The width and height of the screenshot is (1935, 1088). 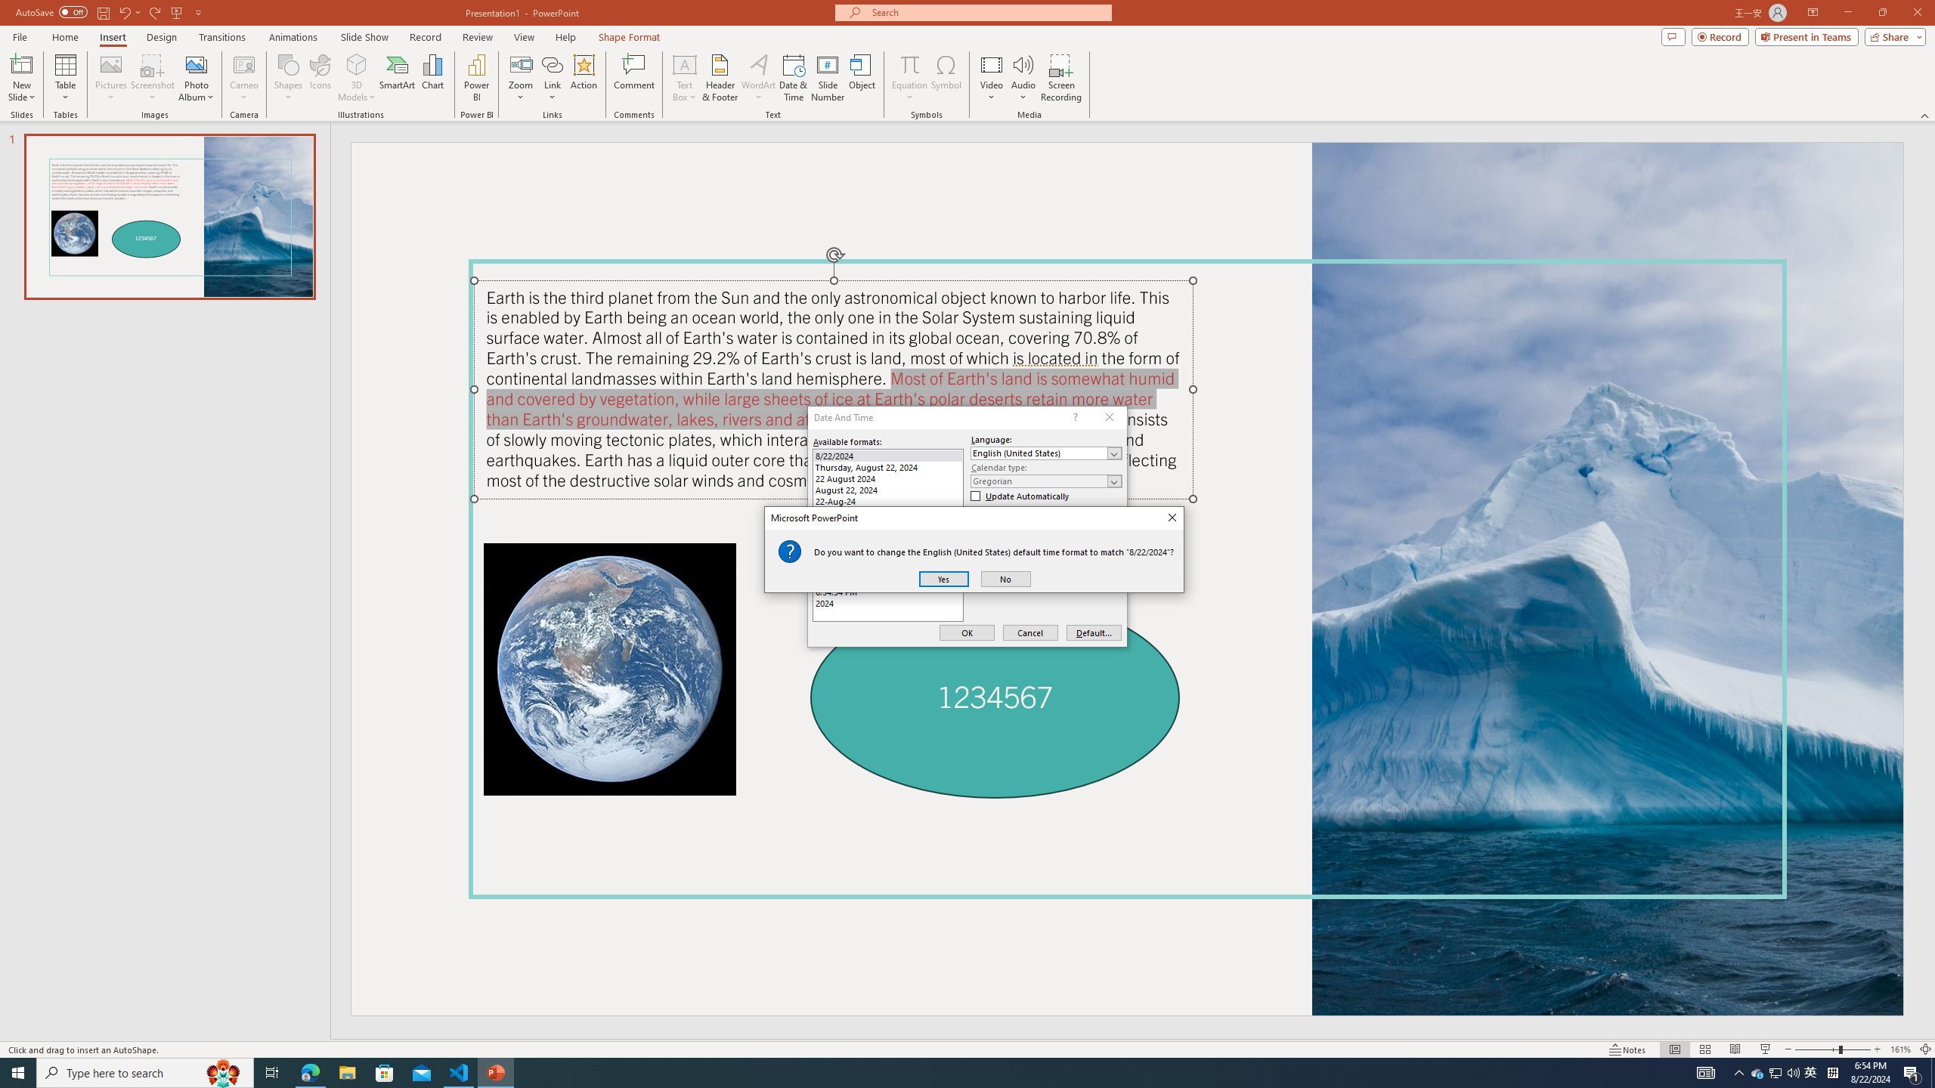 I want to click on New Photo Album..., so click(x=196, y=64).